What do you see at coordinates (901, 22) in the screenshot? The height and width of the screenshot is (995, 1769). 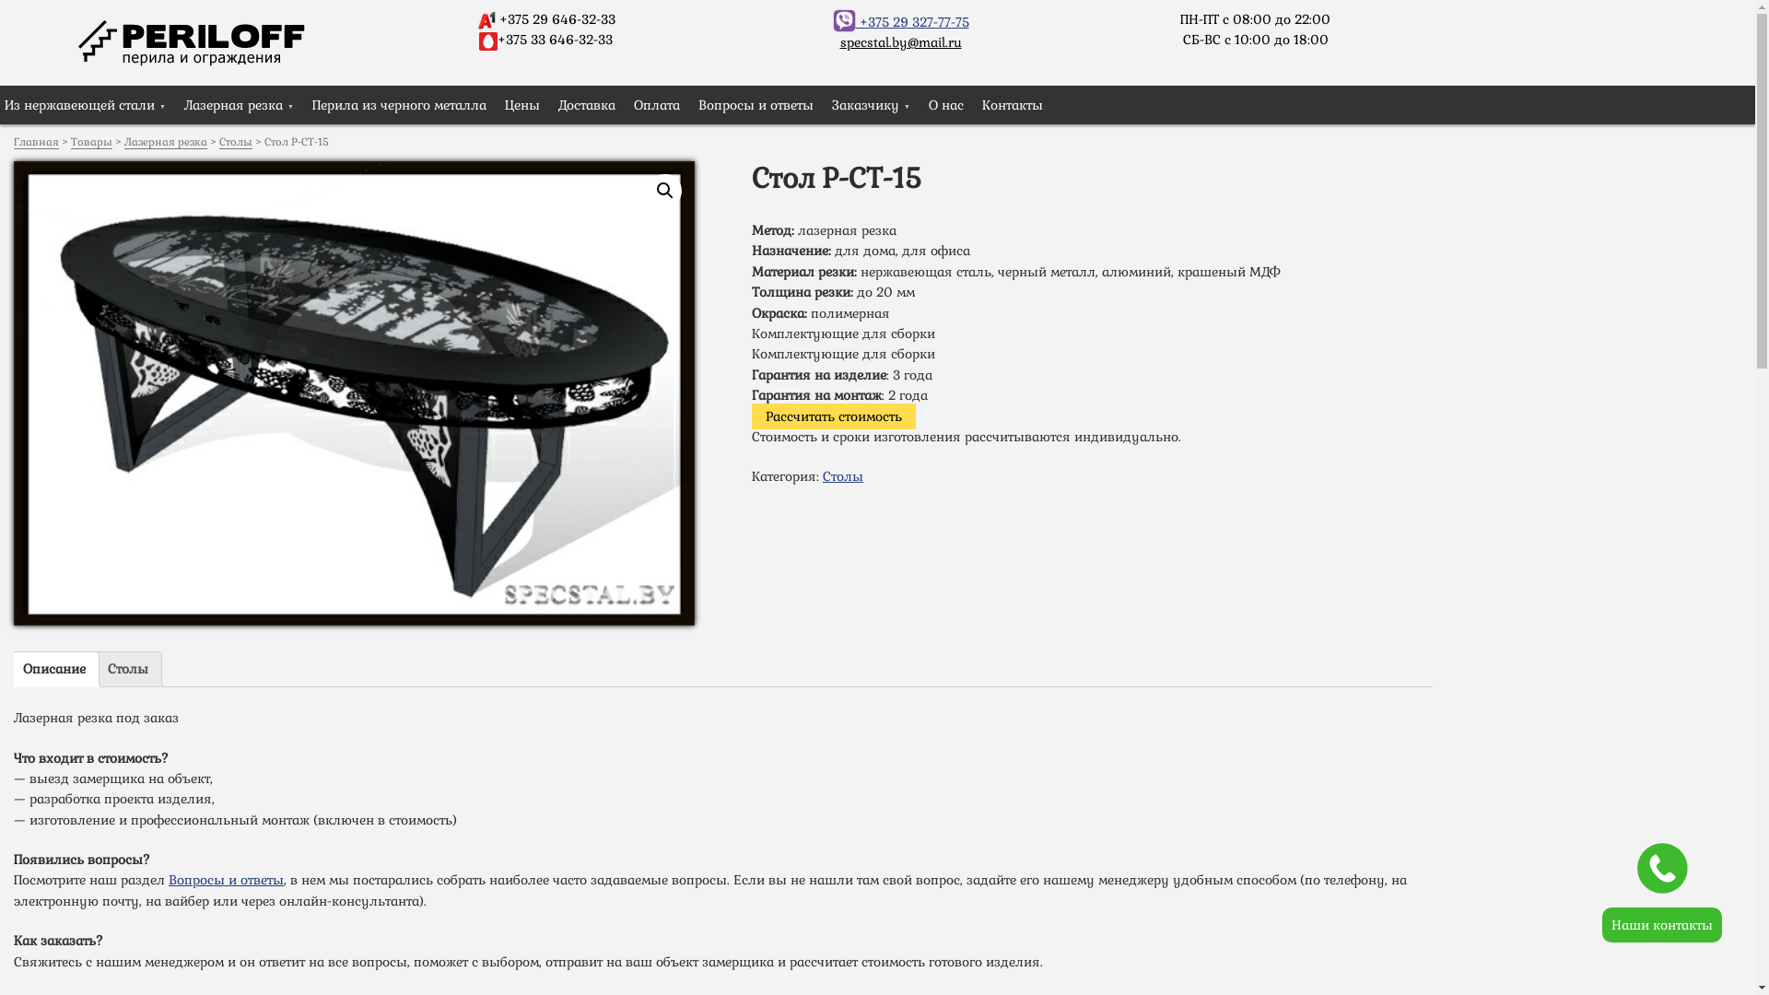 I see `+375 29 327-77-75` at bounding box center [901, 22].